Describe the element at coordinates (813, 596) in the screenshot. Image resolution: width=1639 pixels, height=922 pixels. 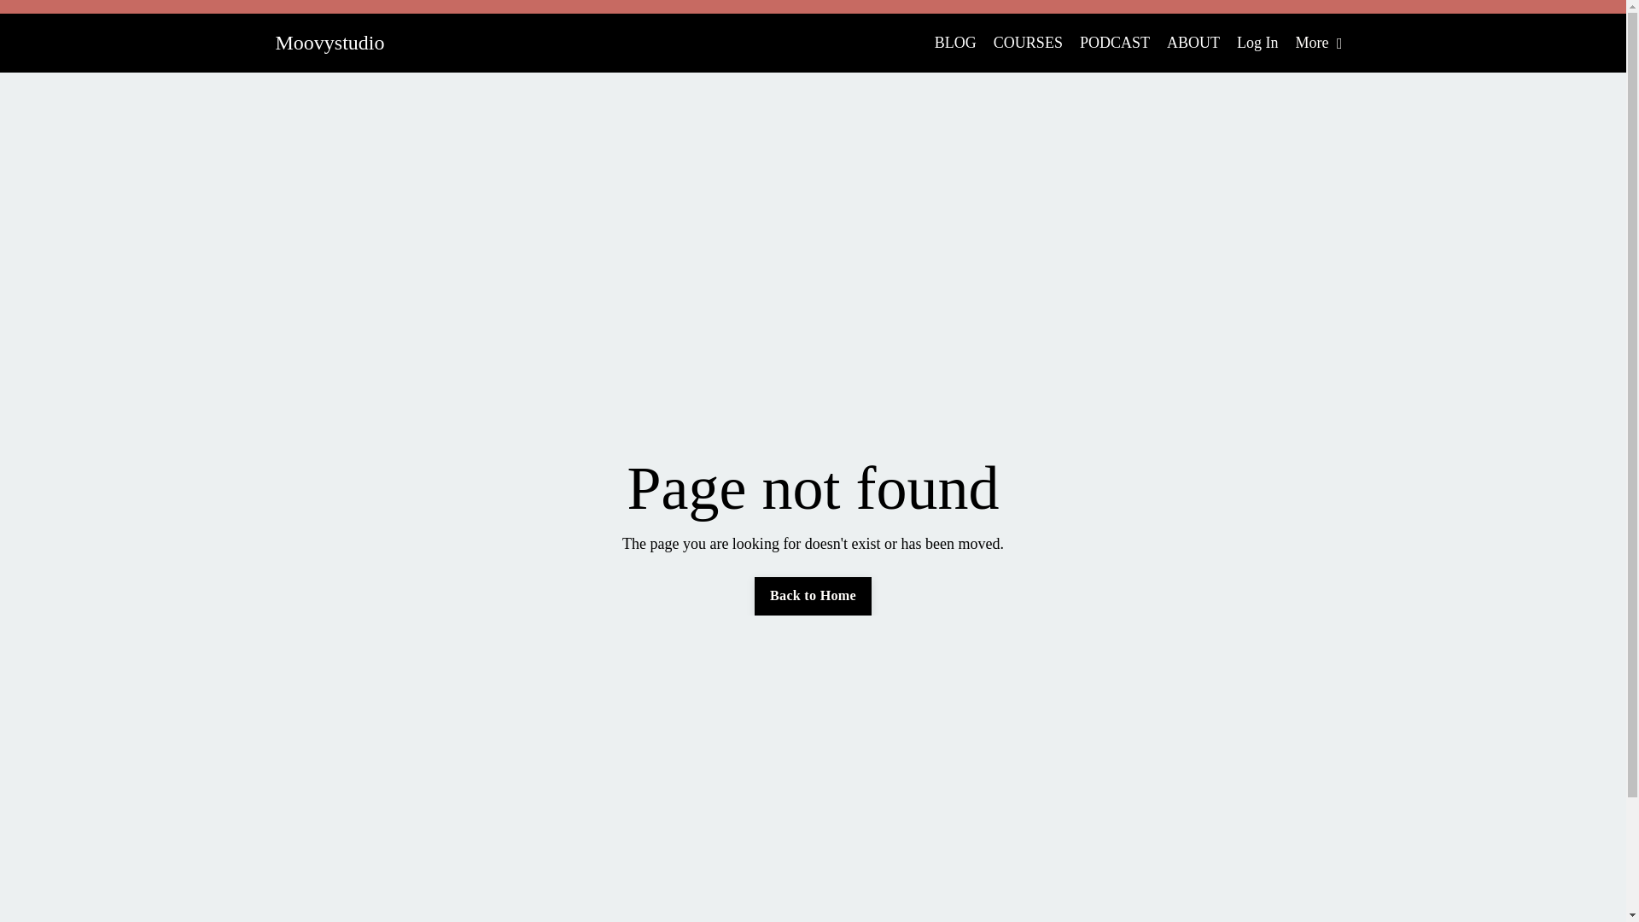
I see `Back to Home` at that location.